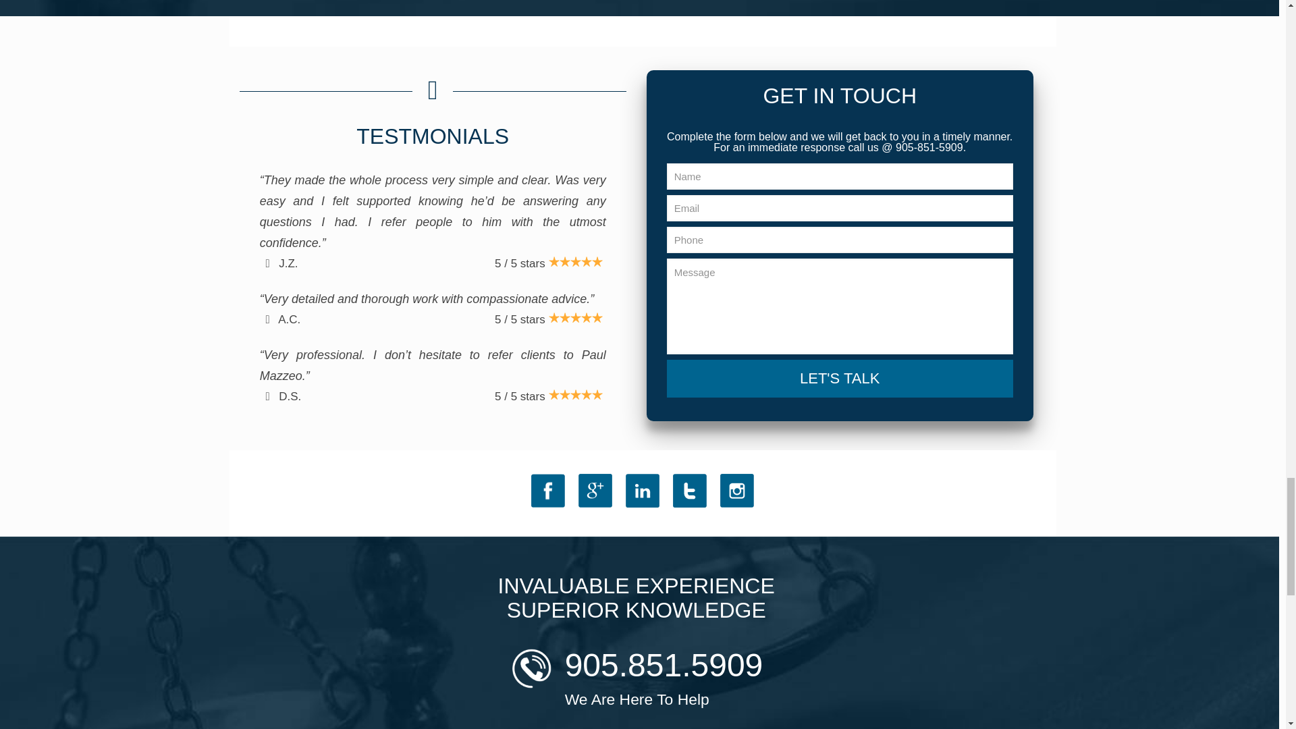  What do you see at coordinates (840, 378) in the screenshot?
I see `LET'S TALK` at bounding box center [840, 378].